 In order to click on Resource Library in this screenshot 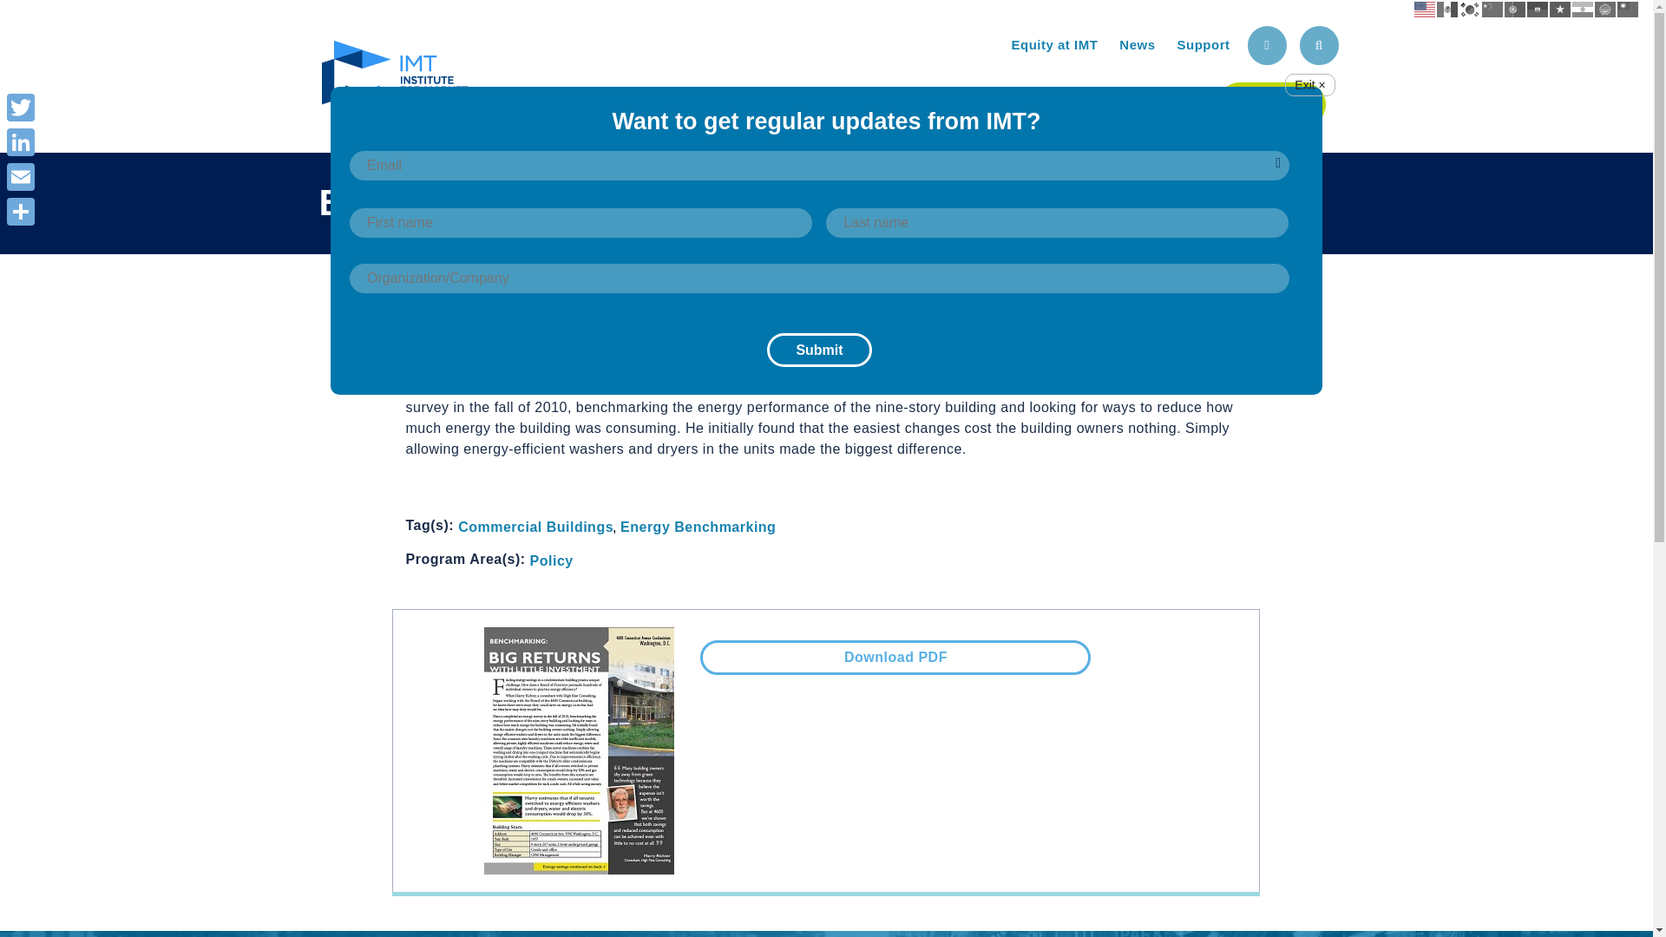, I will do `click(1113, 101)`.